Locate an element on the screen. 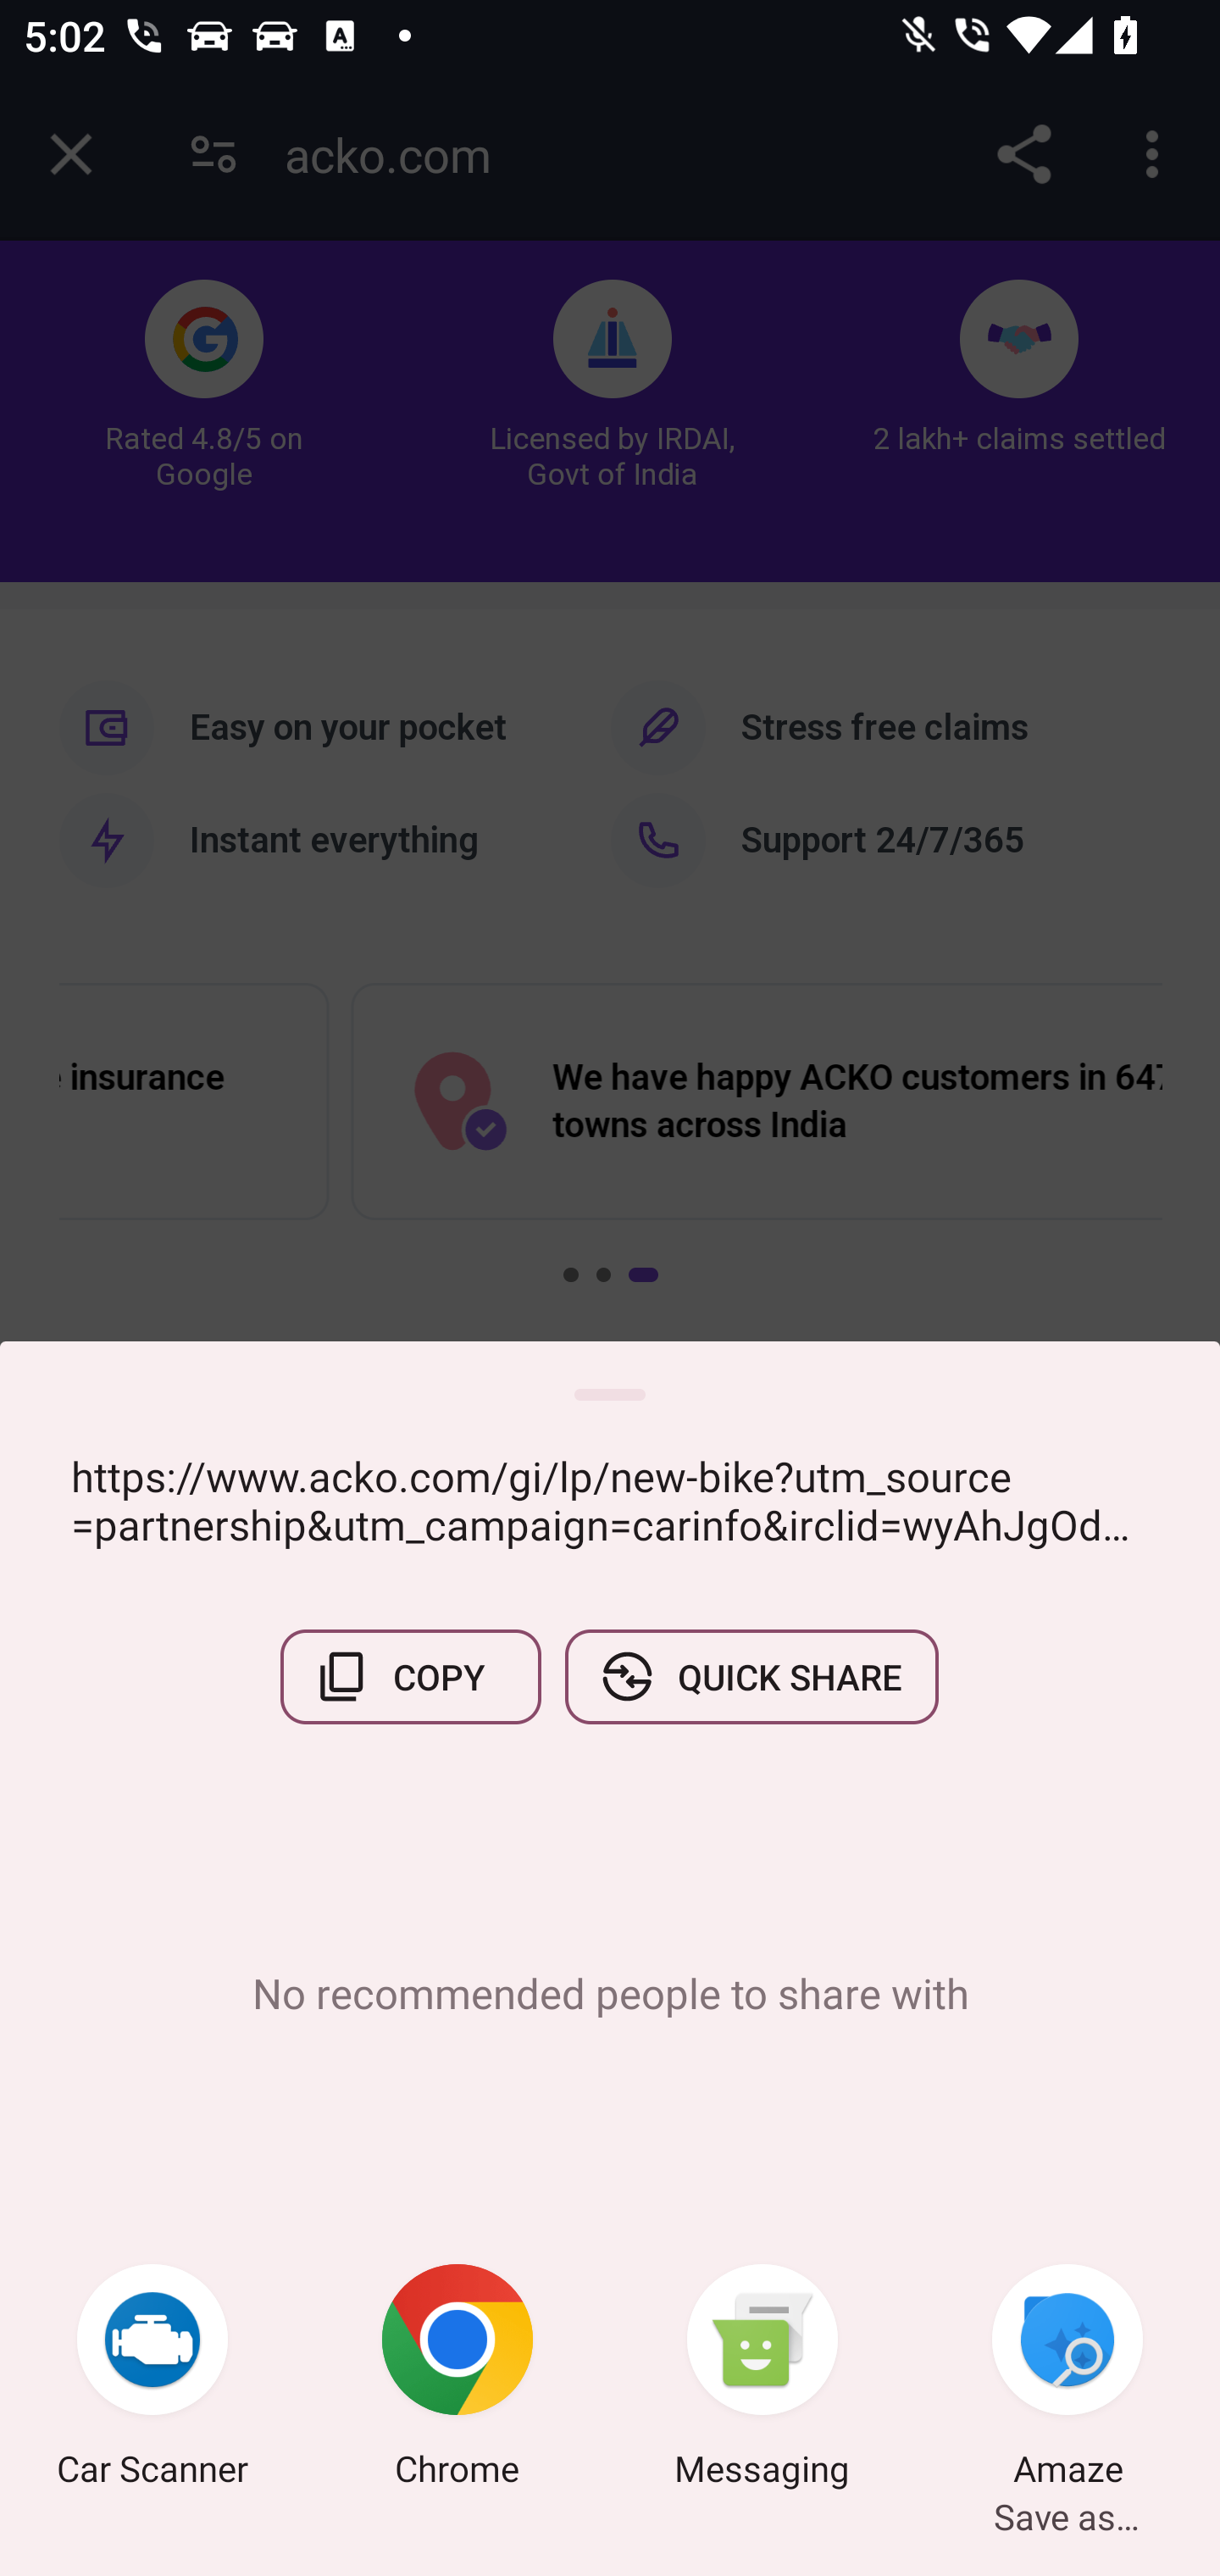 The width and height of the screenshot is (1220, 2576). QUICK SHARE is located at coordinates (751, 1676).